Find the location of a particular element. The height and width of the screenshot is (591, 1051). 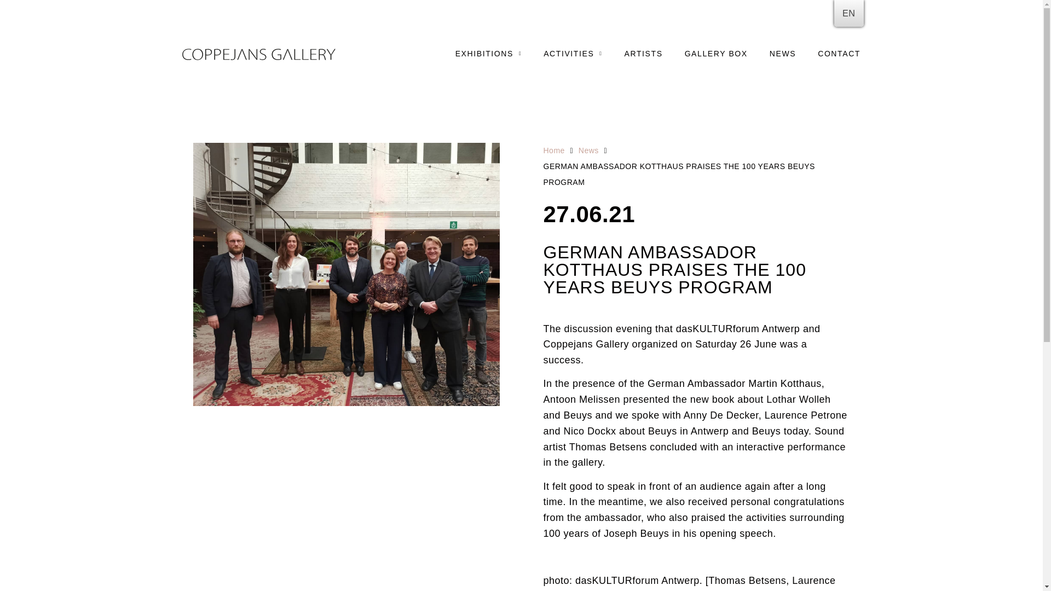

Home is located at coordinates (554, 151).